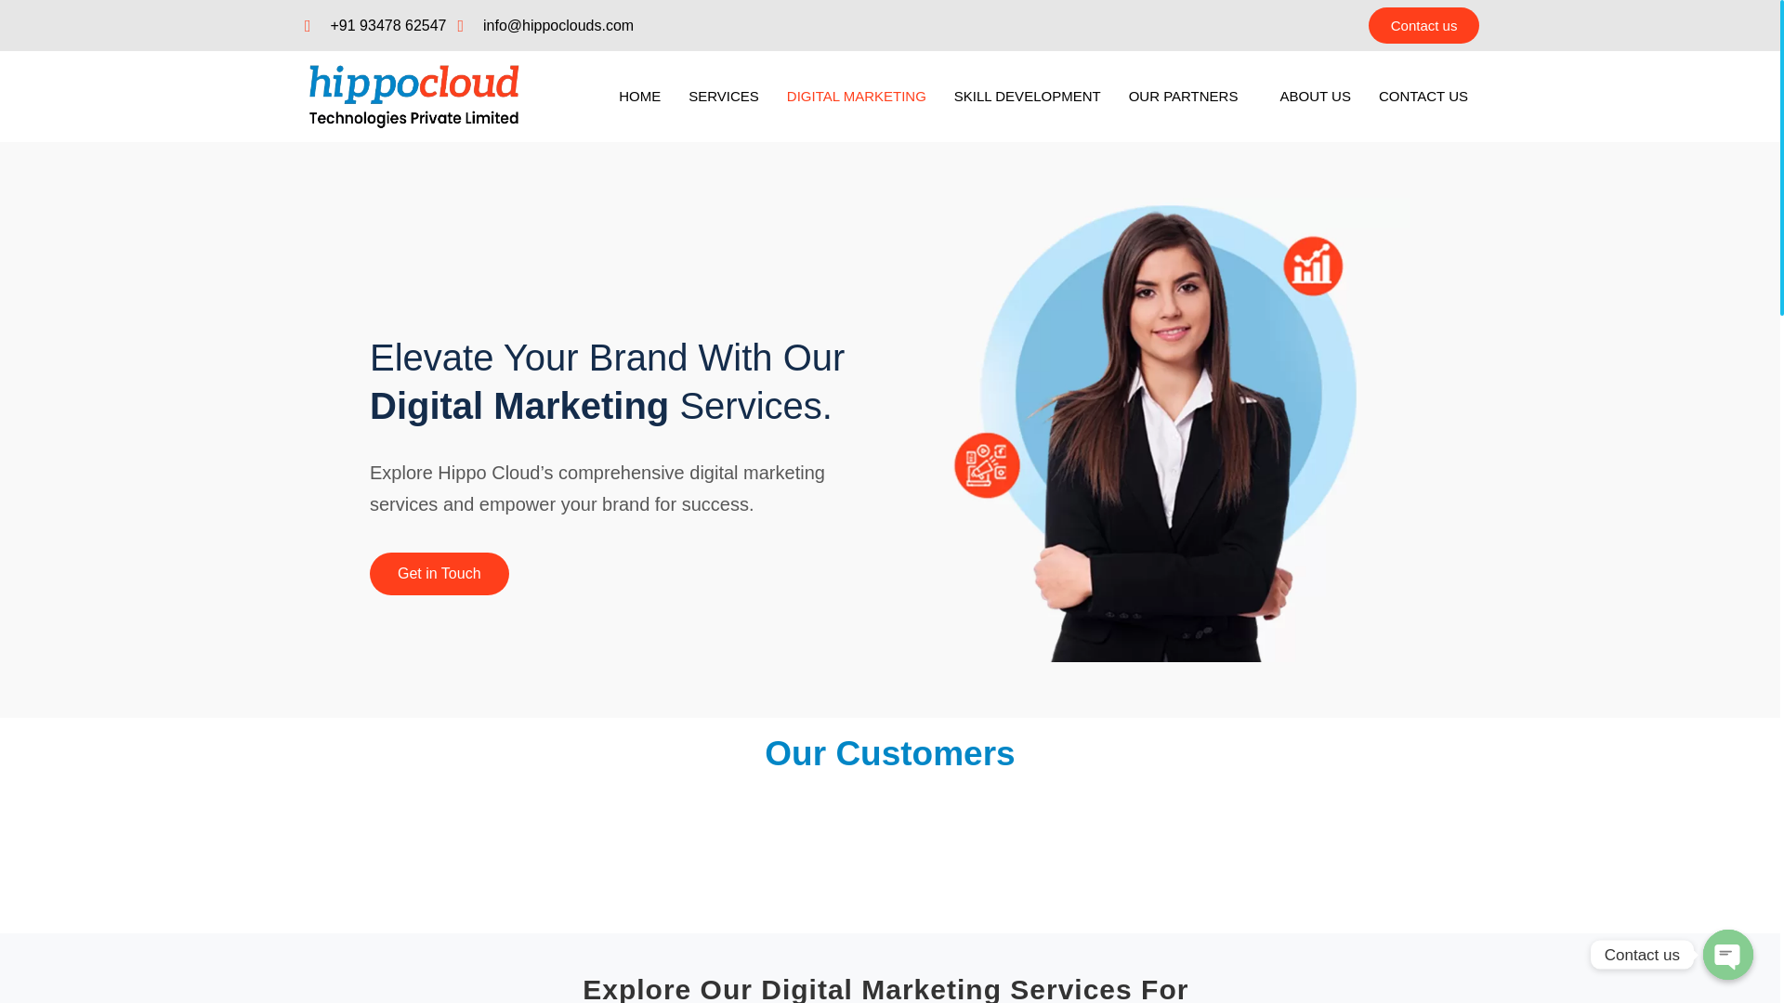 The height and width of the screenshot is (1003, 1784). Describe the element at coordinates (1028, 97) in the screenshot. I see `SKILL DEVELOPMENT` at that location.